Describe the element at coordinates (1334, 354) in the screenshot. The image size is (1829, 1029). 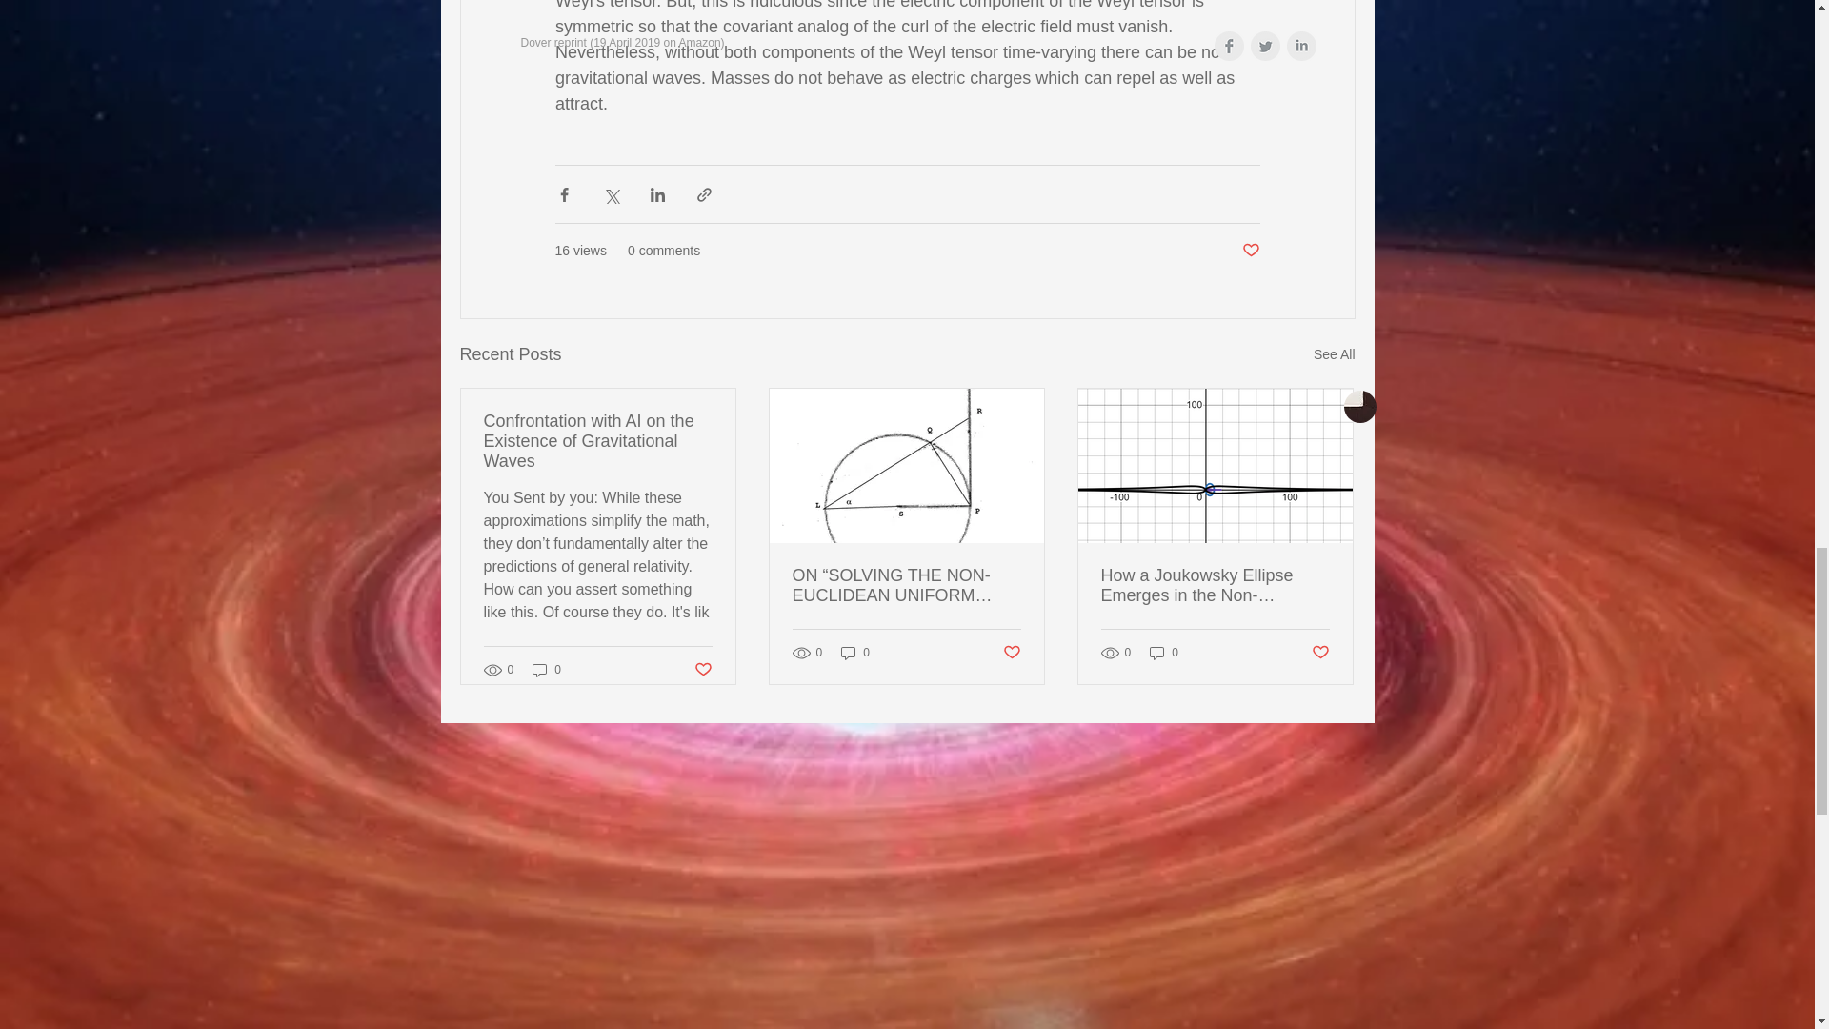
I see `See All` at that location.